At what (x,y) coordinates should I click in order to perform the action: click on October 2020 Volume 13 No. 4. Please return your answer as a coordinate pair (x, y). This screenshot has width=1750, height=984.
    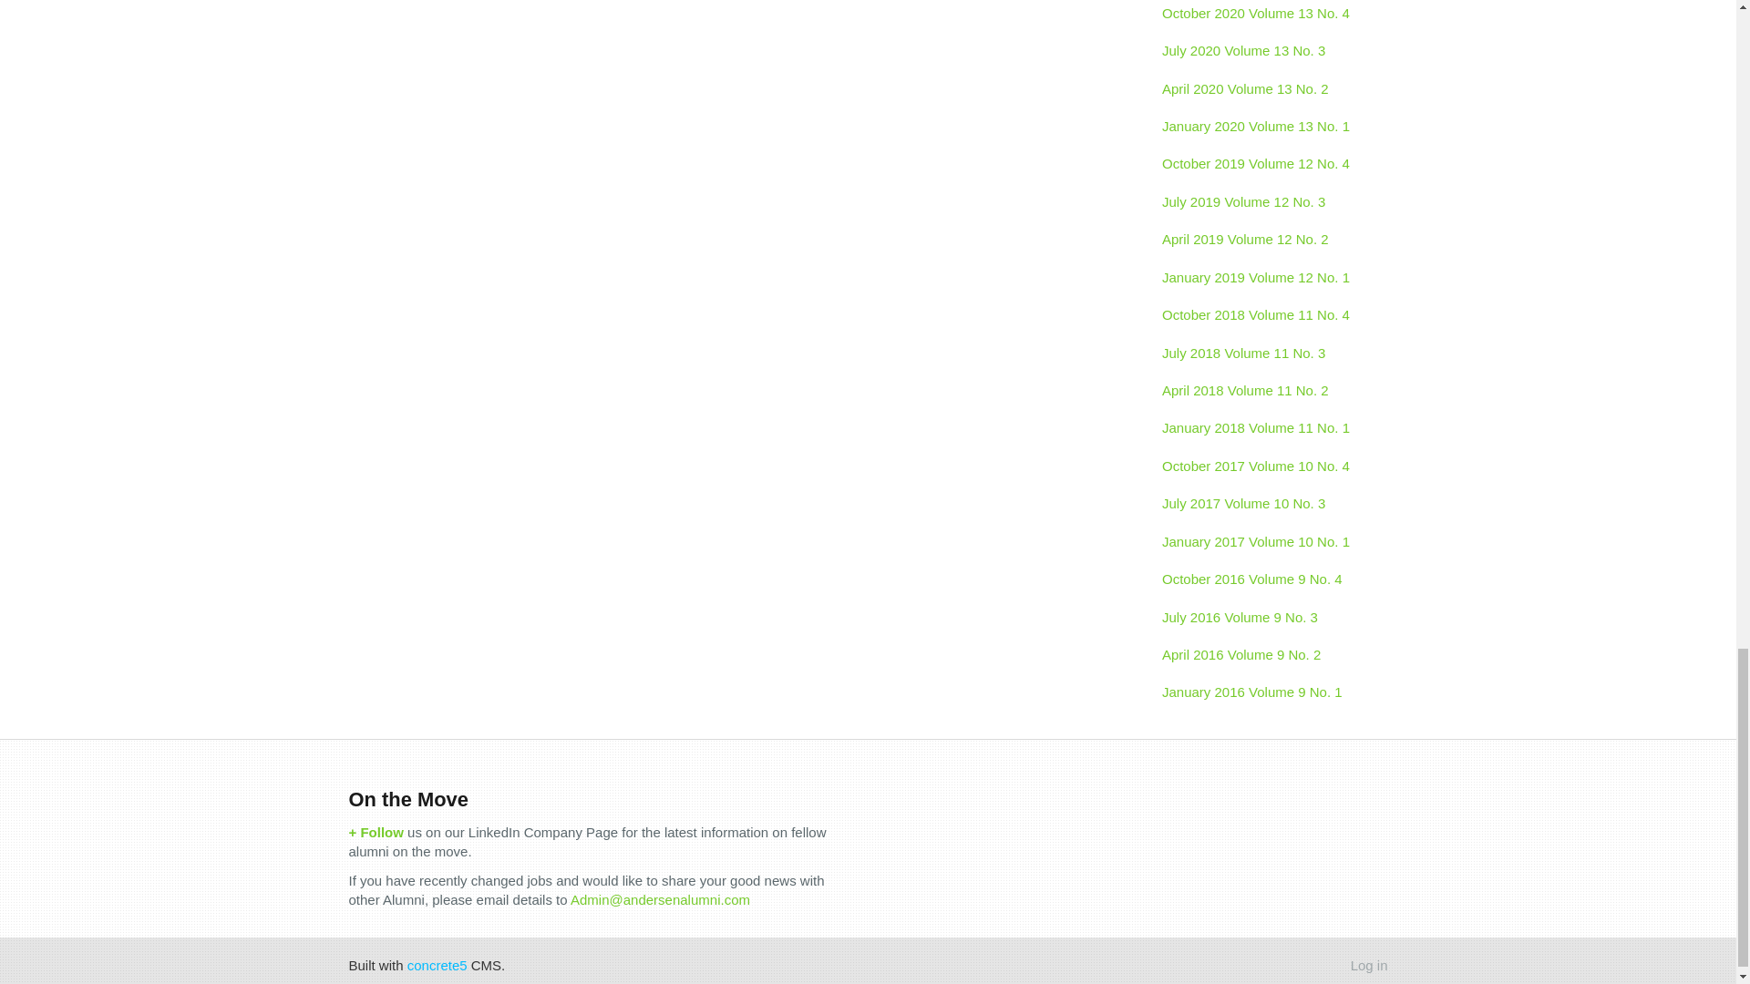
    Looking at the image, I should click on (1267, 15).